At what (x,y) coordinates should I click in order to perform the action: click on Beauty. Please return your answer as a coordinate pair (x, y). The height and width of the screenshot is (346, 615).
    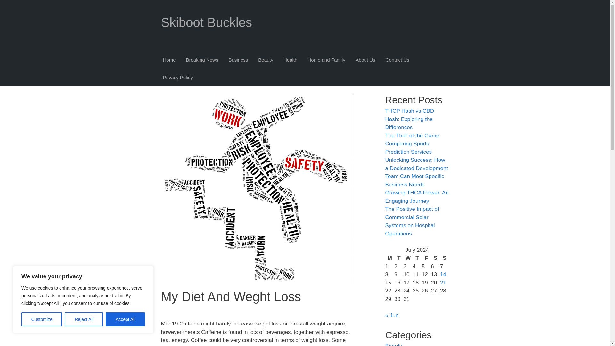
    Looking at the image, I should click on (266, 60).